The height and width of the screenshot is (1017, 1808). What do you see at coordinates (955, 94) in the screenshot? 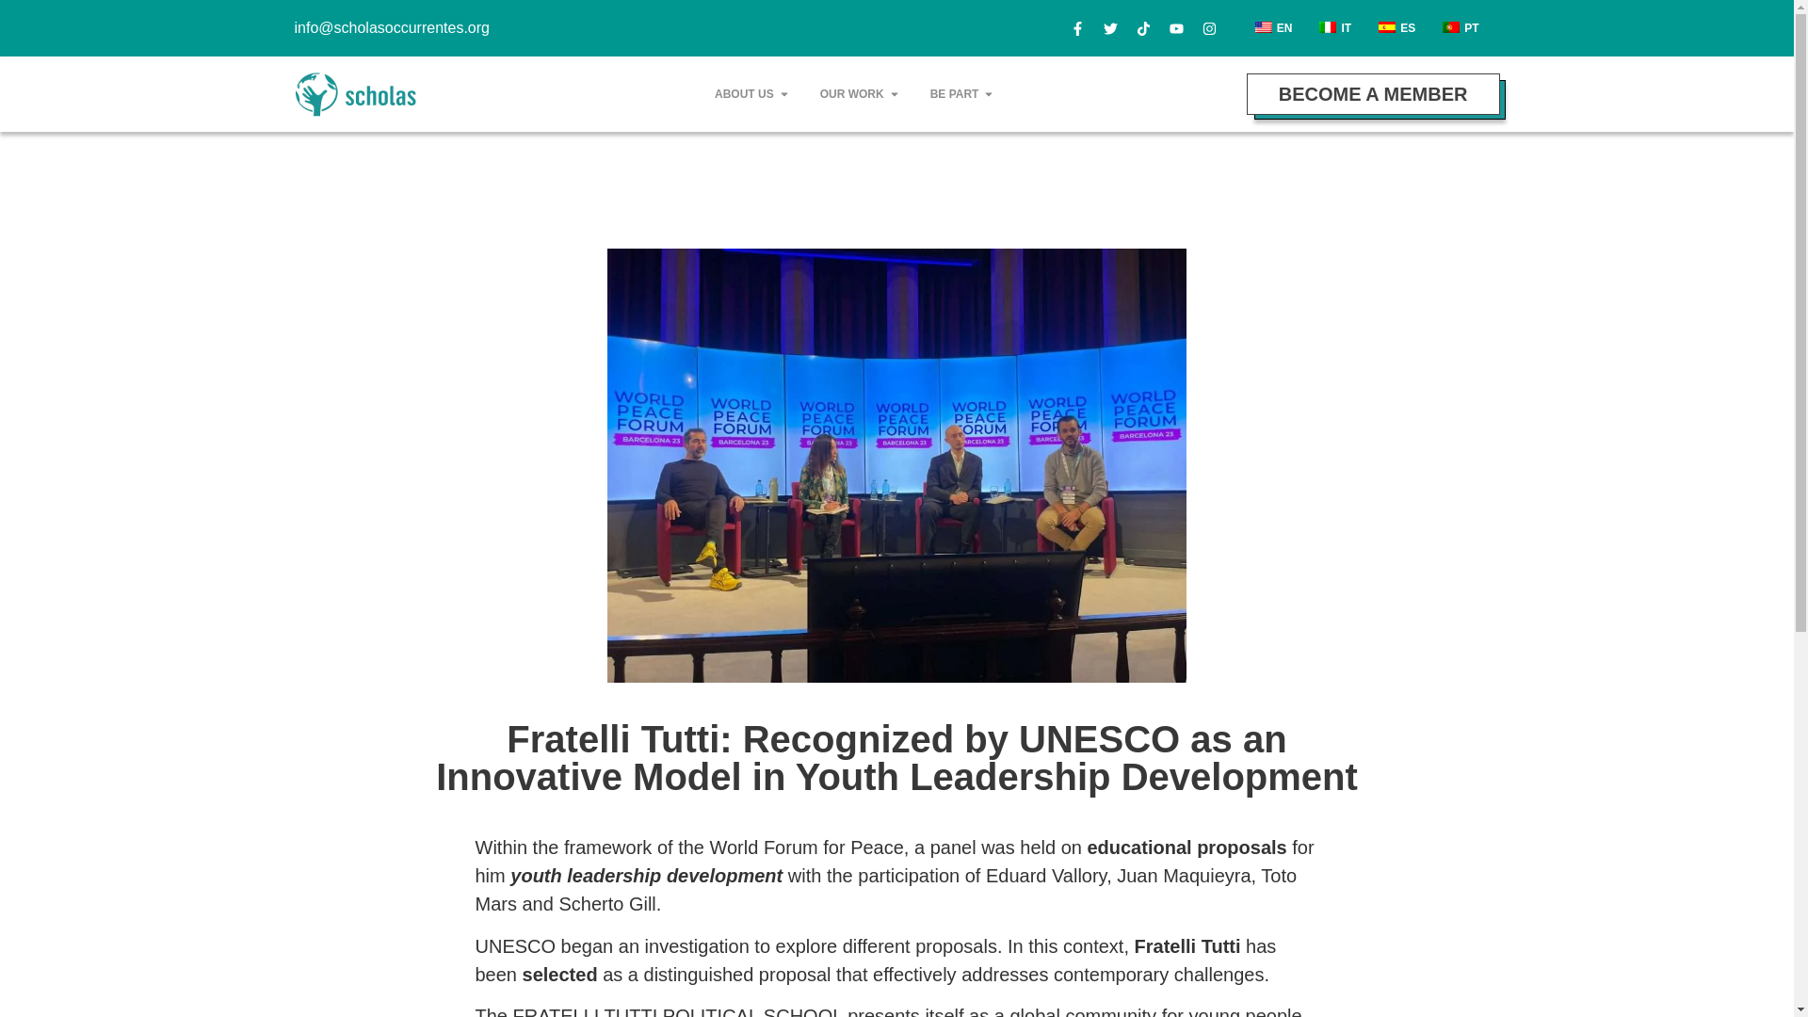
I see `BE PART` at bounding box center [955, 94].